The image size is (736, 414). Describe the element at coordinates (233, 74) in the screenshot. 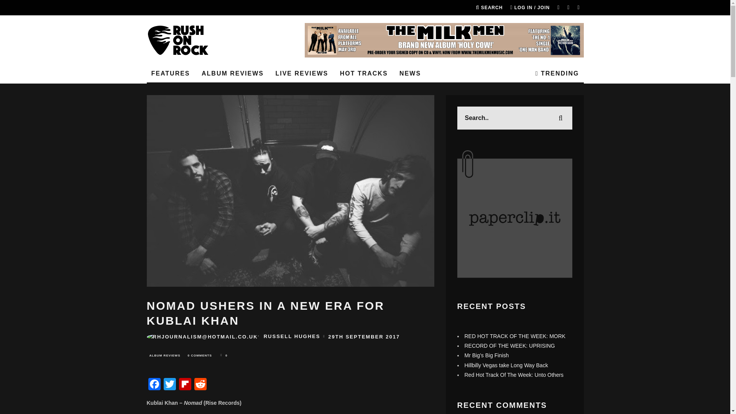

I see `ALBUM REVIEWS` at that location.